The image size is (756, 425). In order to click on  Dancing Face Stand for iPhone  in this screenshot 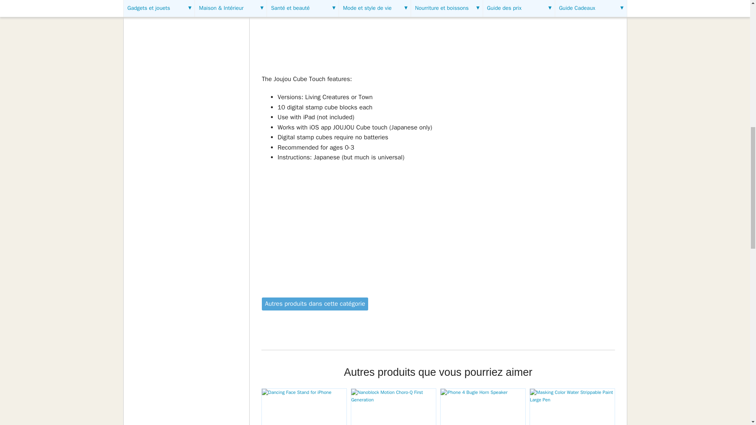, I will do `click(304, 407)`.